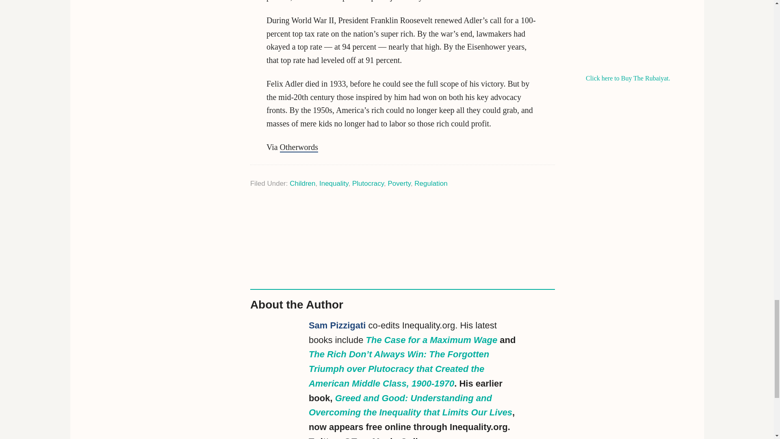 The image size is (780, 439). What do you see at coordinates (302, 183) in the screenshot?
I see `Children` at bounding box center [302, 183].